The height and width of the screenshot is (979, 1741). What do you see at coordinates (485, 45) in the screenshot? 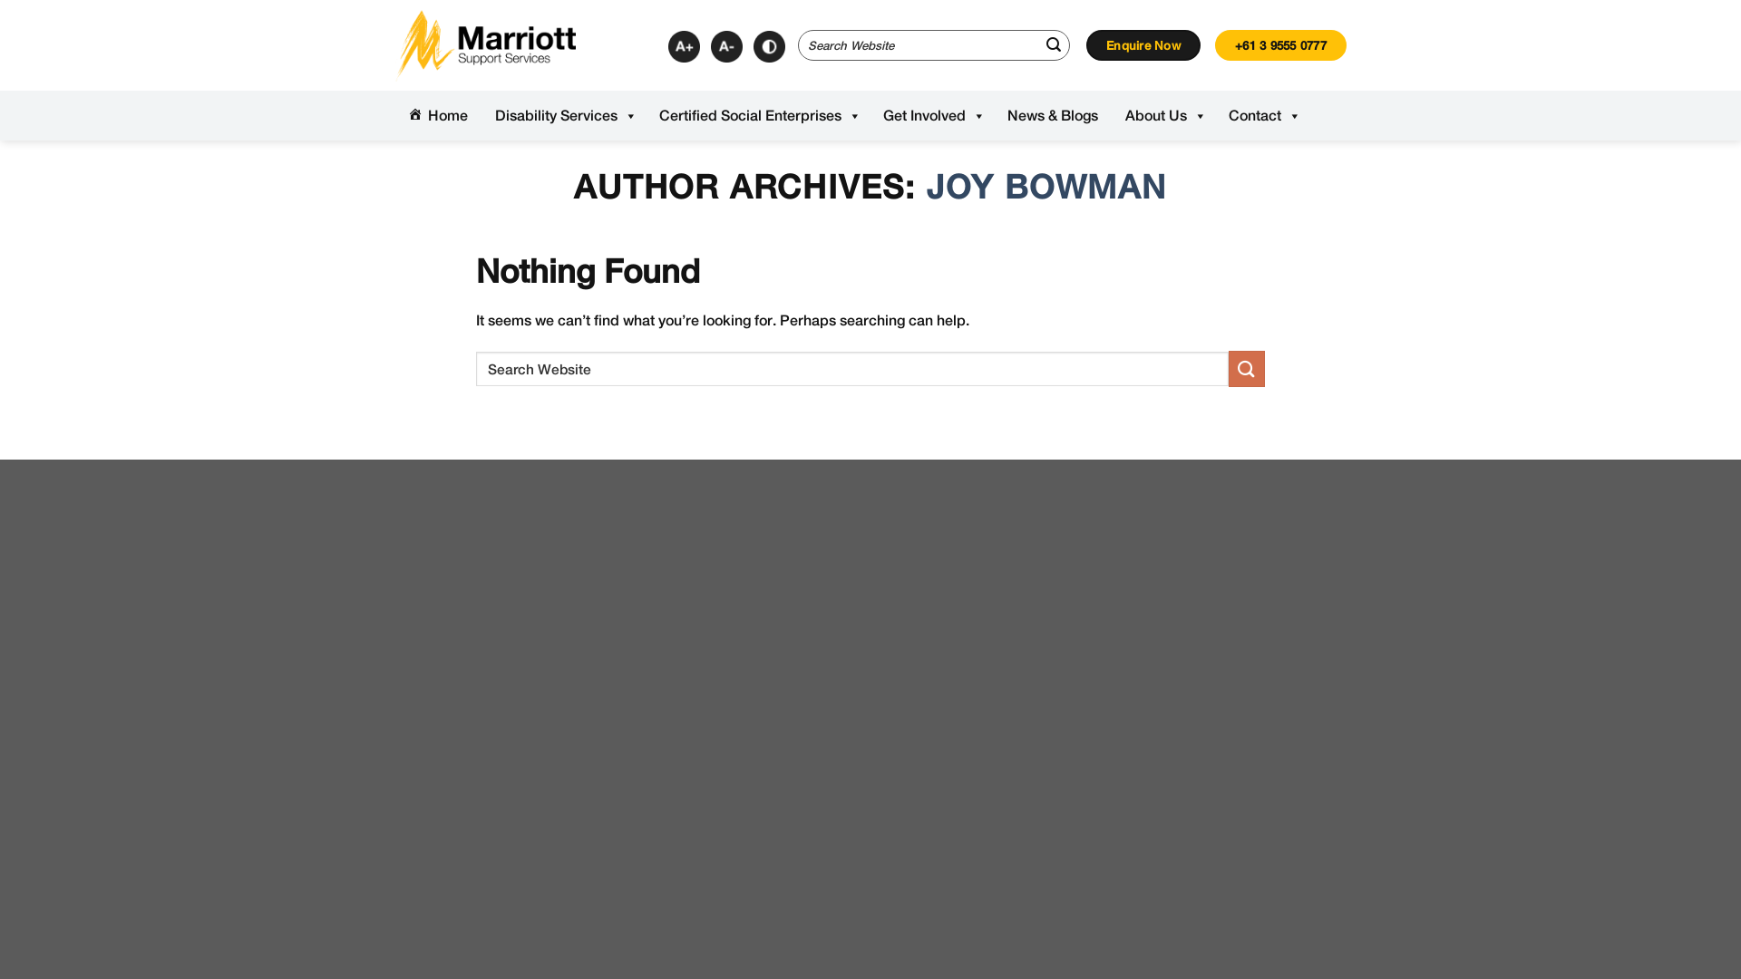
I see `Marriott - marriott` at bounding box center [485, 45].